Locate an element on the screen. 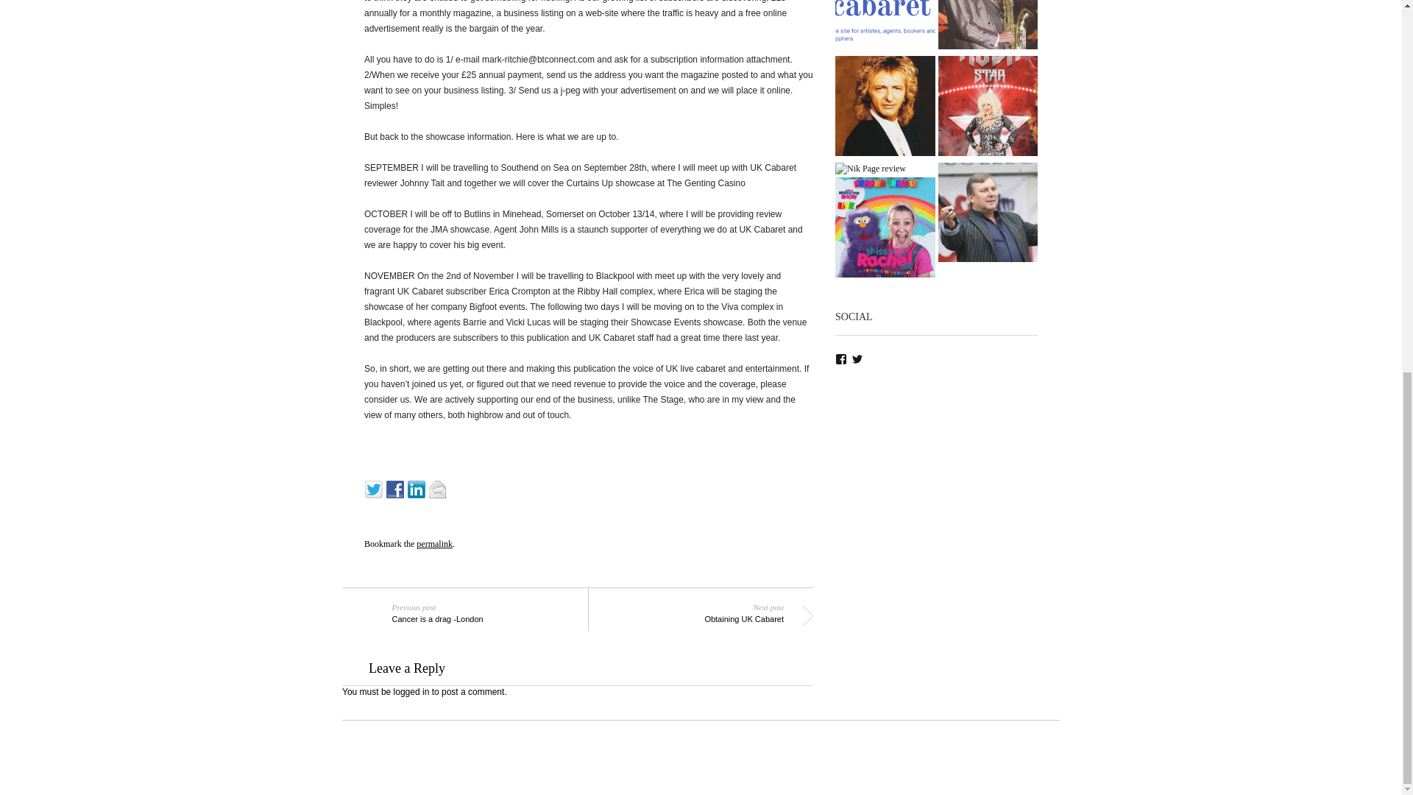  permalink is located at coordinates (434, 544).